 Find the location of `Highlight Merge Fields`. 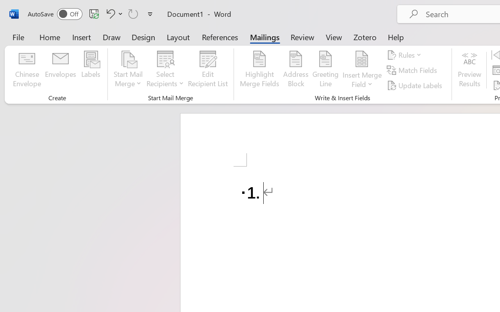

Highlight Merge Fields is located at coordinates (259, 70).